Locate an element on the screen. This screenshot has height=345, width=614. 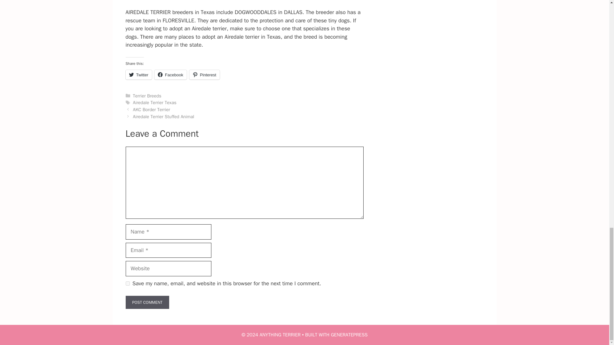
Pinterest is located at coordinates (204, 75).